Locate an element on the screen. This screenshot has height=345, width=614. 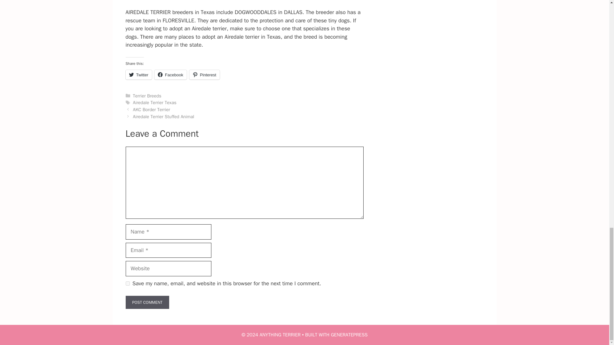
Pinterest is located at coordinates (204, 75).